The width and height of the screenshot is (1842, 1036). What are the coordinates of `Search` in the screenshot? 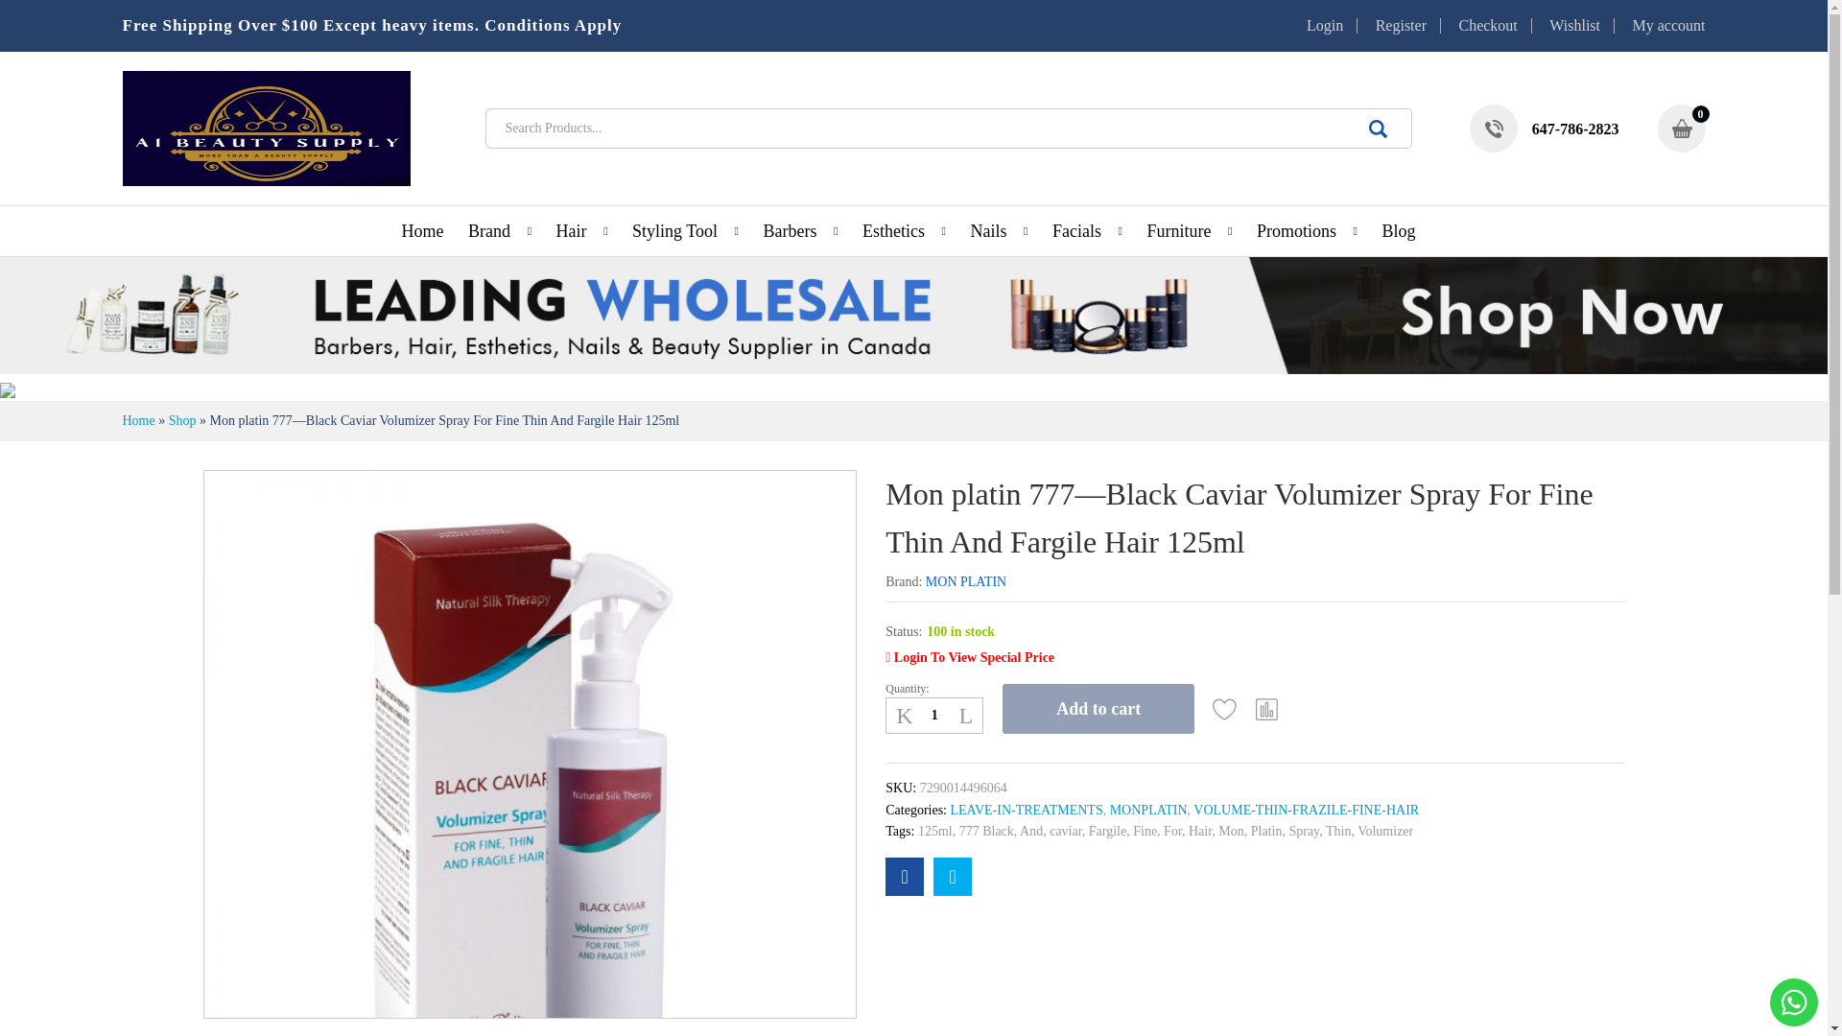 It's located at (1378, 129).